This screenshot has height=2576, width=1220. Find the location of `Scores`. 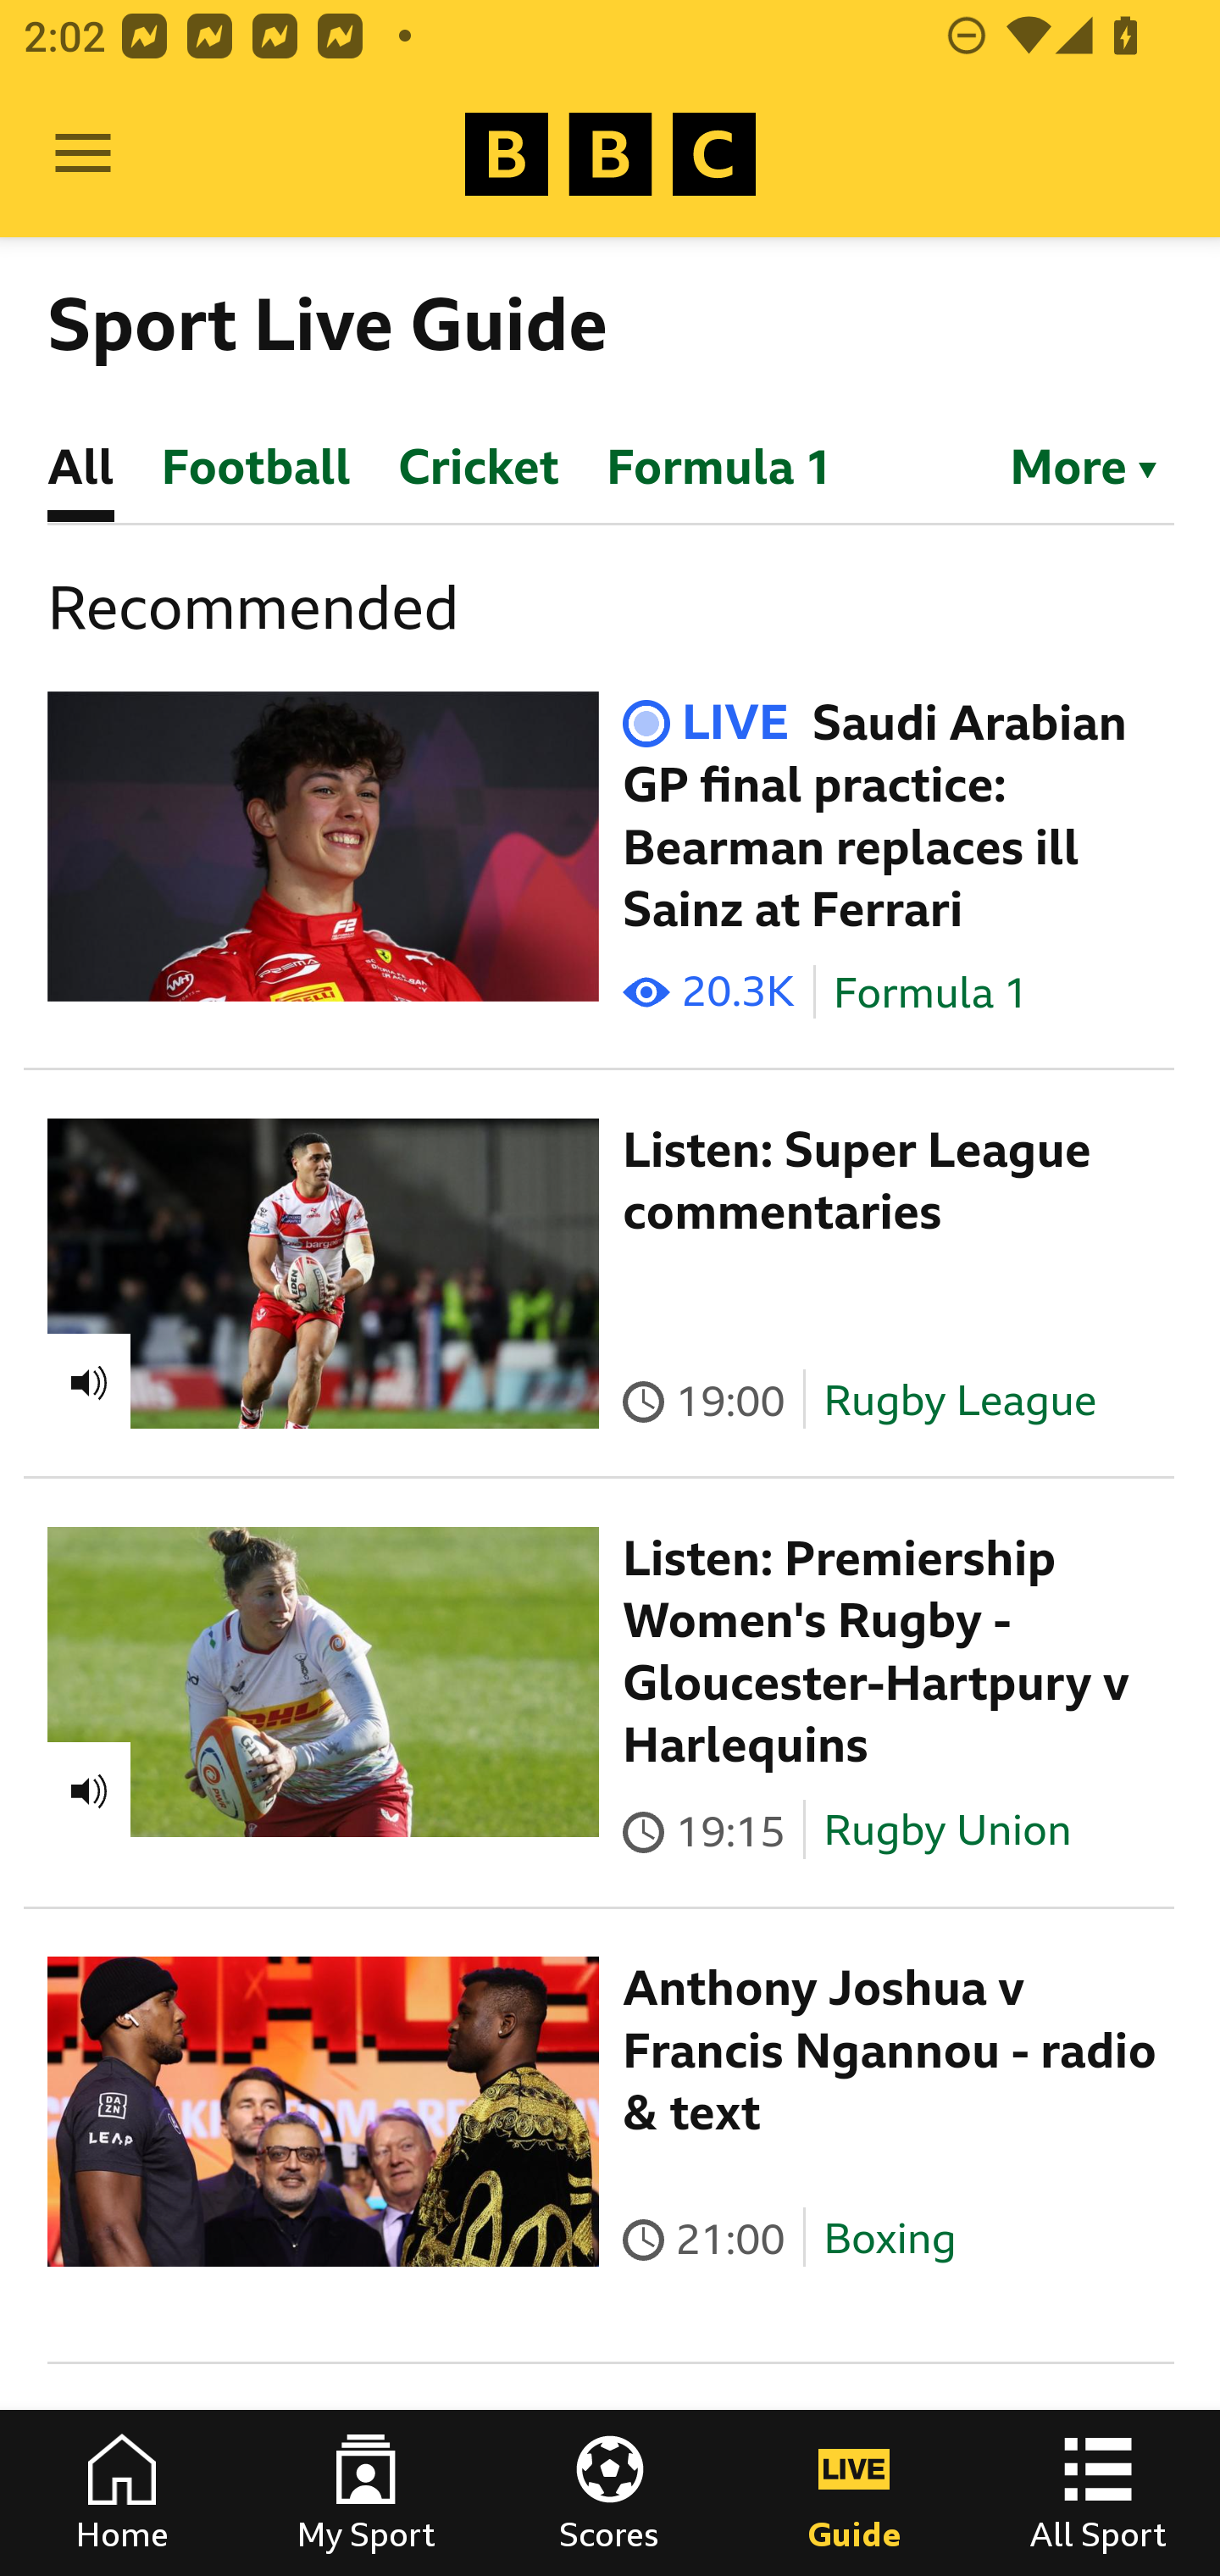

Scores is located at coordinates (610, 2493).